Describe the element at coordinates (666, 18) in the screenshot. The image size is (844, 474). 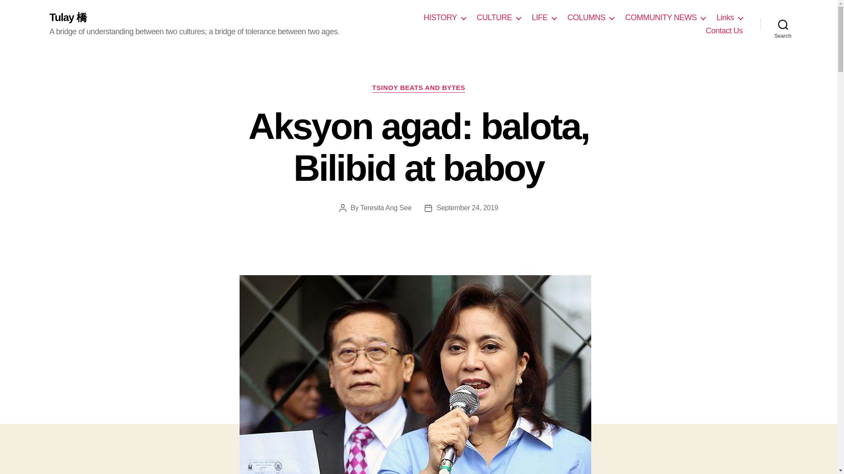
I see `COMMUNITY NEWS` at that location.